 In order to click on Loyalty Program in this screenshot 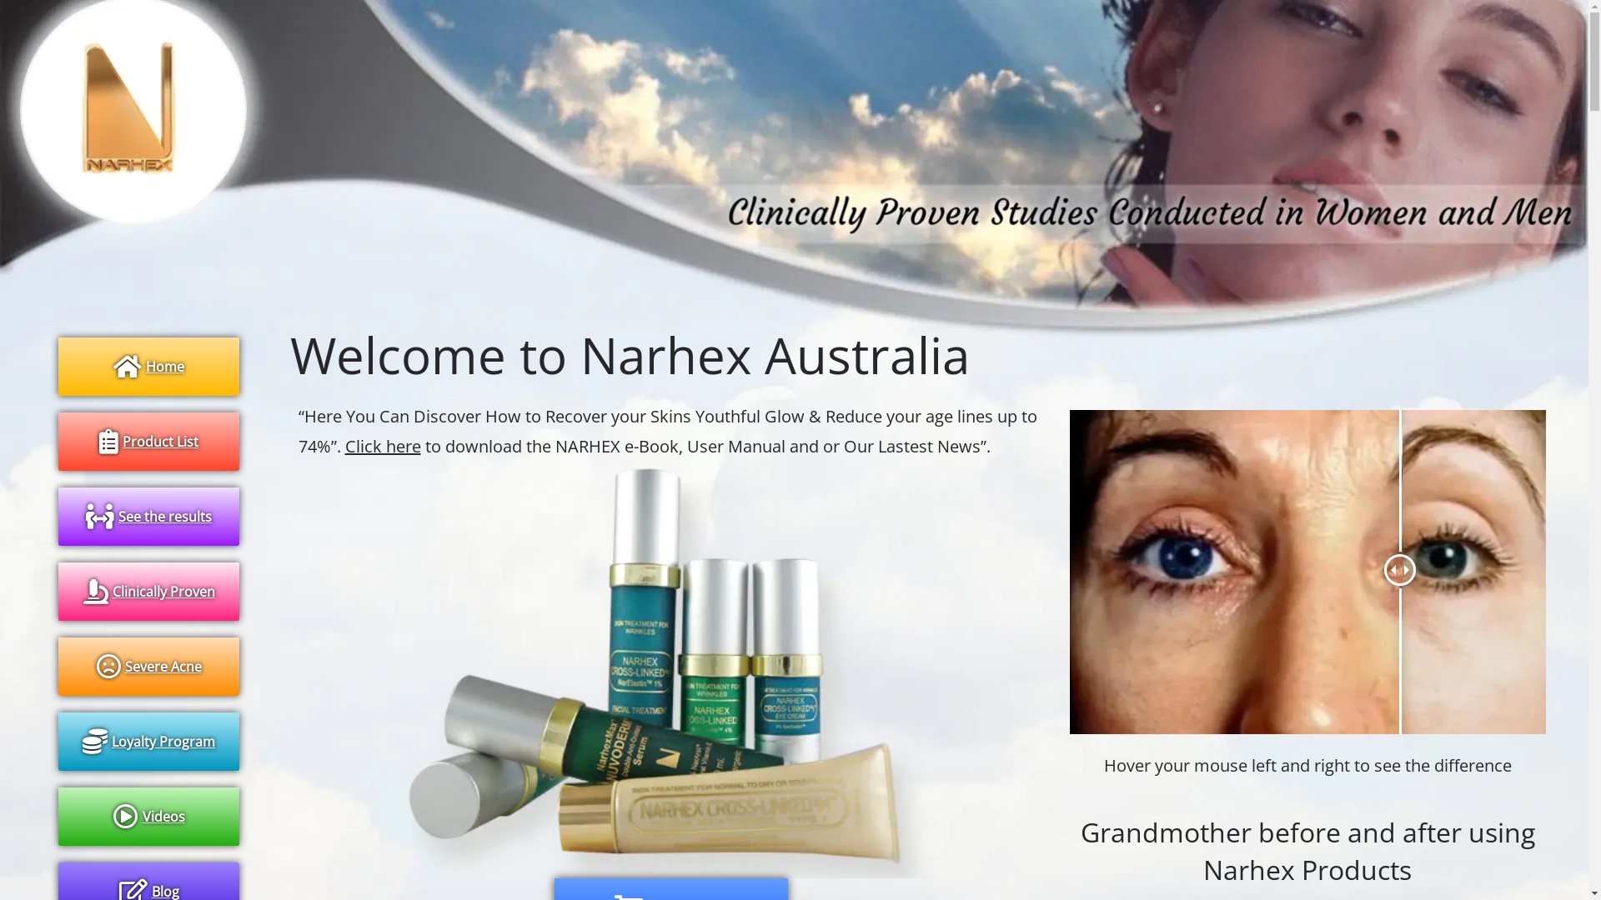, I will do `click(148, 742)`.